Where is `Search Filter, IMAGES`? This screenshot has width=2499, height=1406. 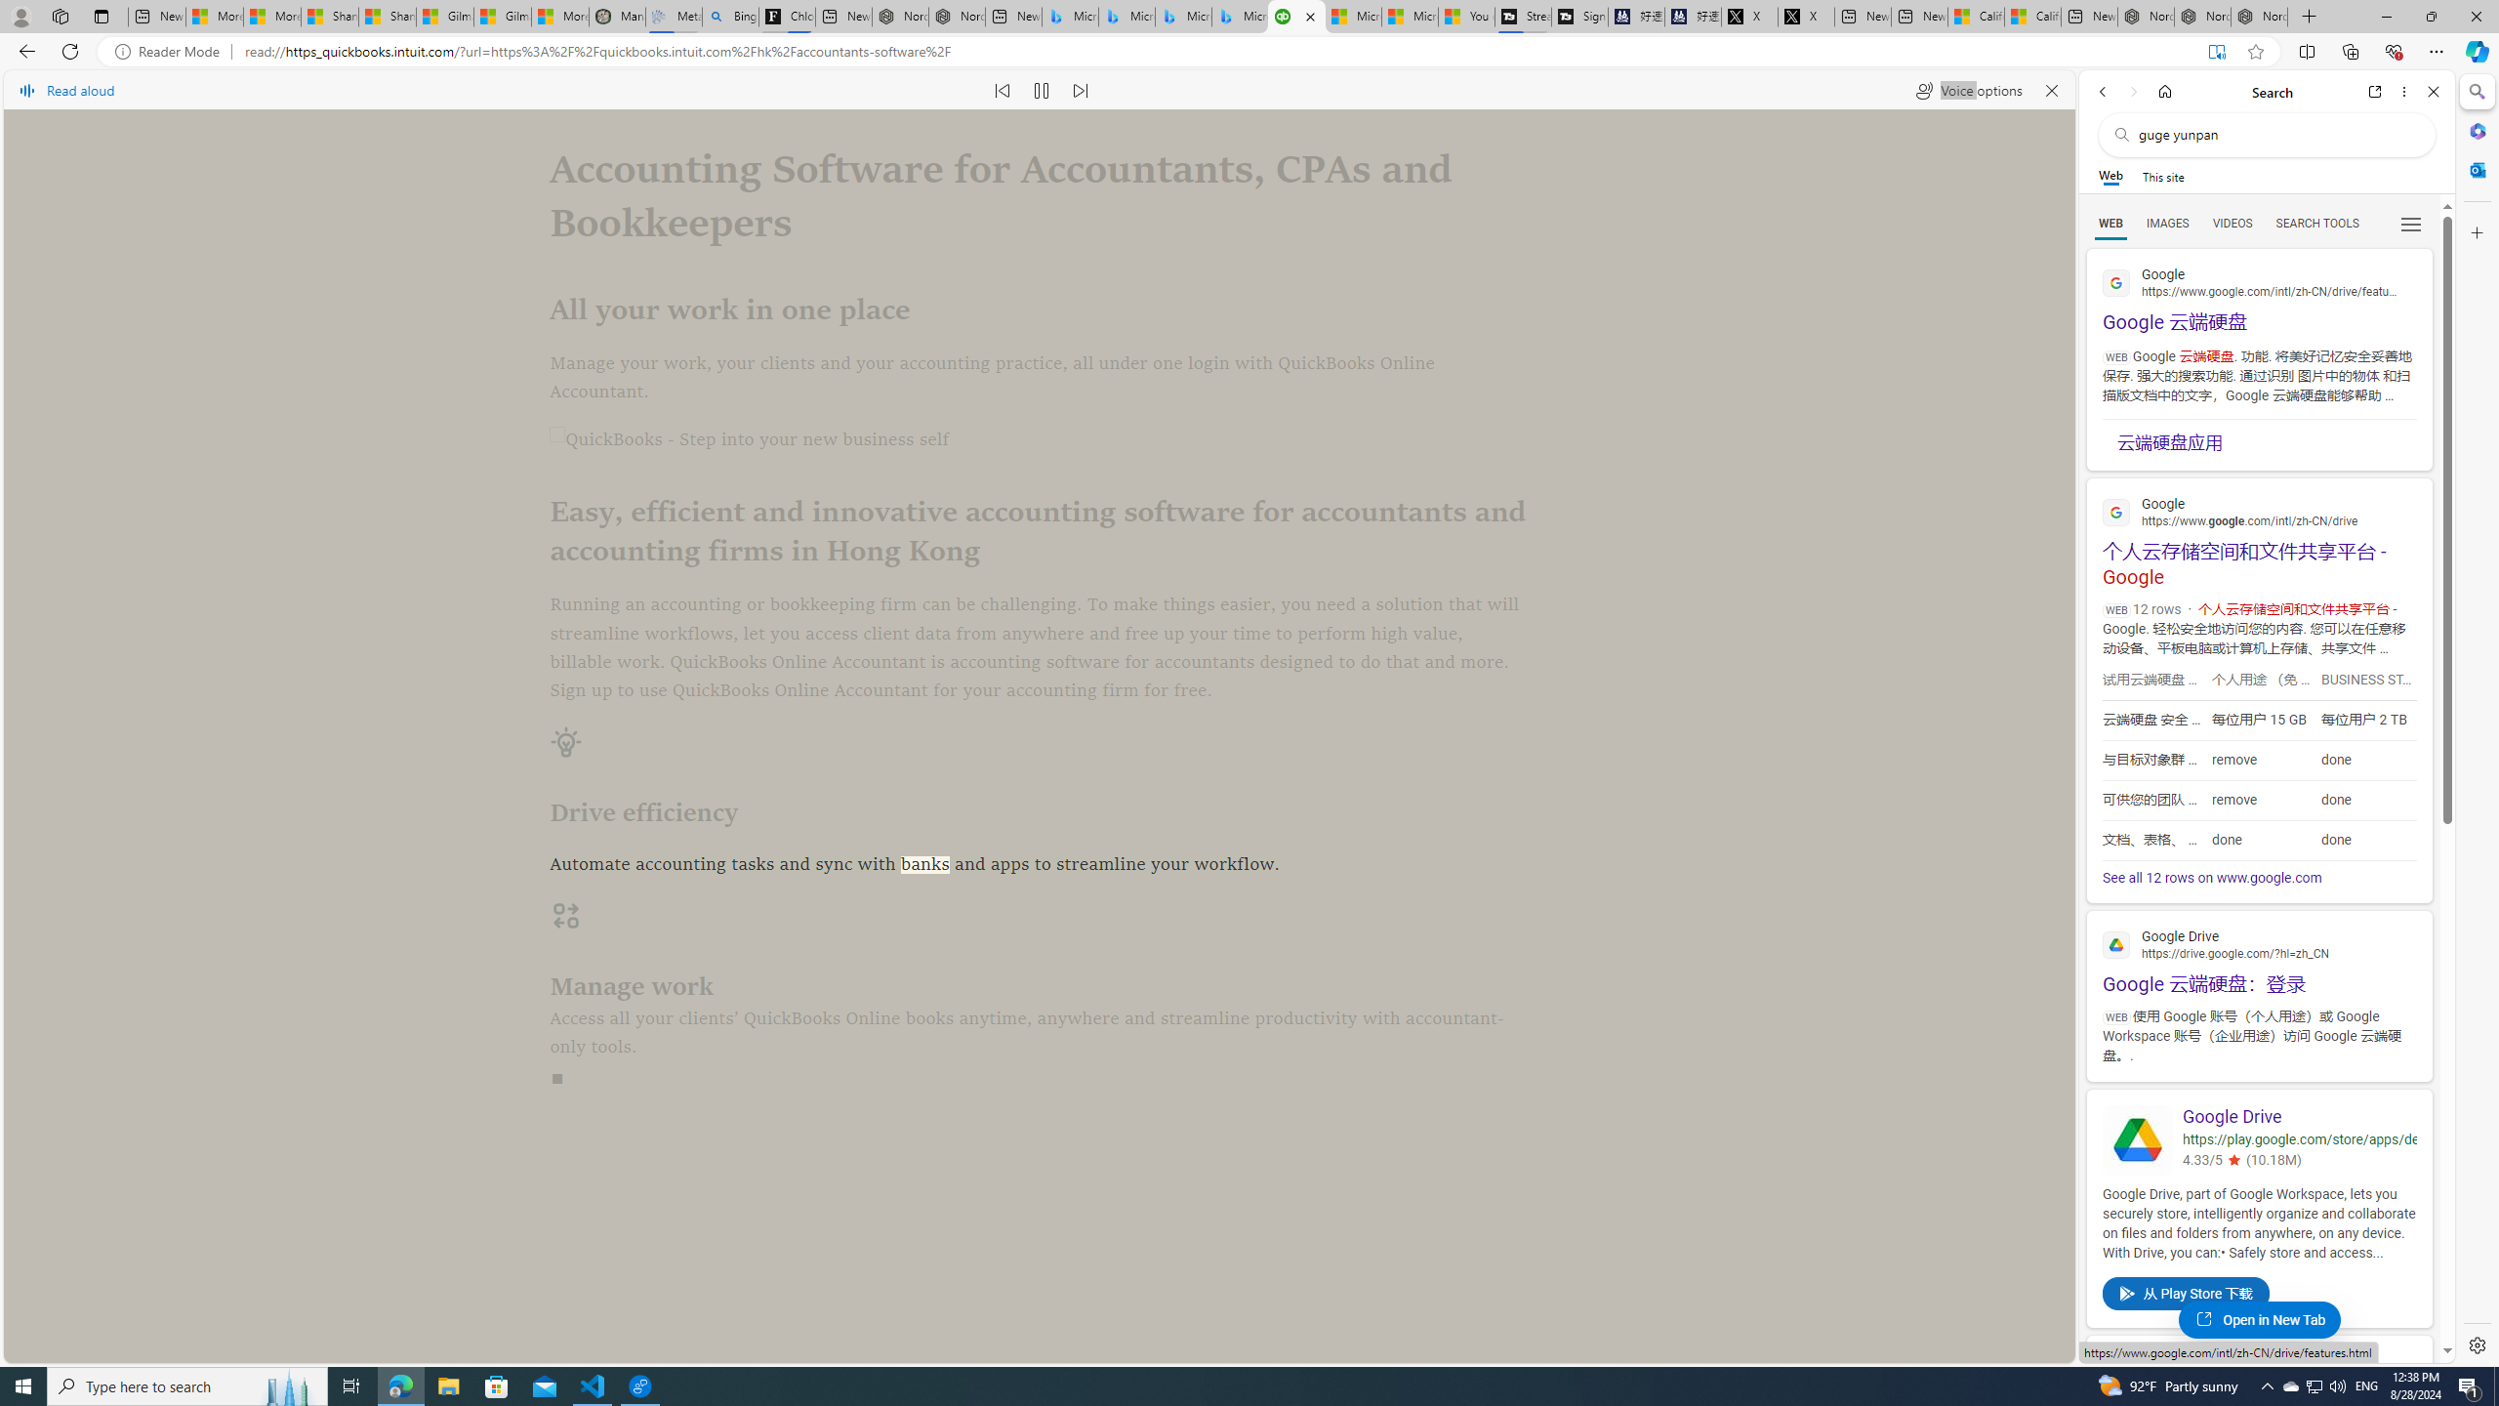
Search Filter, IMAGES is located at coordinates (2167, 223).